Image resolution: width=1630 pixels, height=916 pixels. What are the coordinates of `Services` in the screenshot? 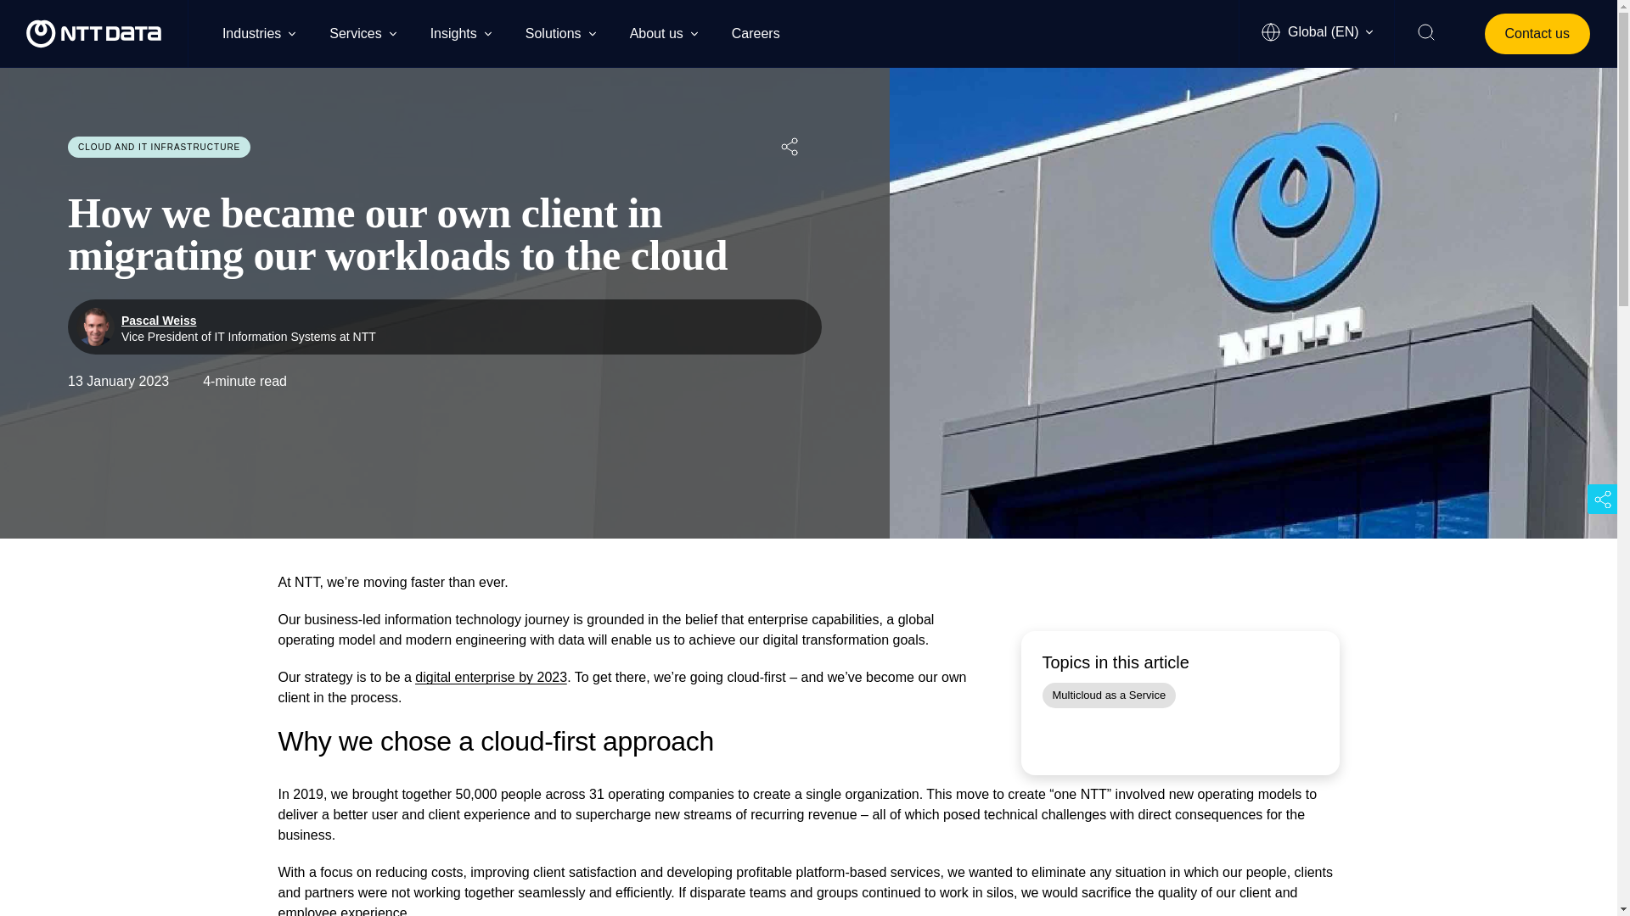 It's located at (362, 32).